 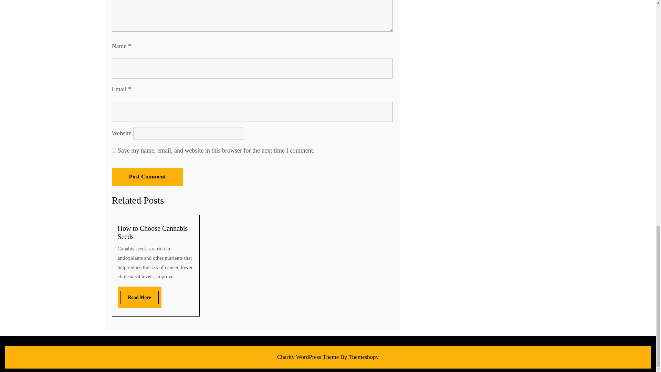 What do you see at coordinates (153, 232) in the screenshot?
I see `How to Choose Cannabis Seeds` at bounding box center [153, 232].